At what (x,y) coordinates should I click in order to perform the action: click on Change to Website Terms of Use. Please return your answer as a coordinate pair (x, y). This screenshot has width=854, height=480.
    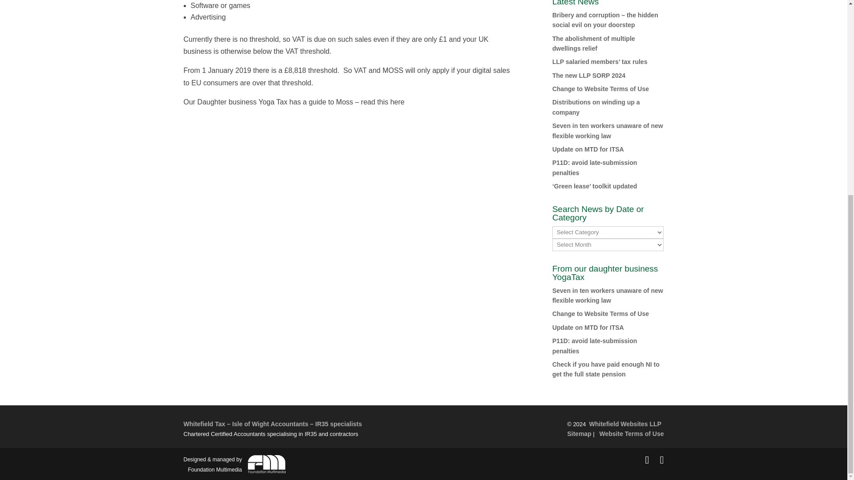
    Looking at the image, I should click on (600, 313).